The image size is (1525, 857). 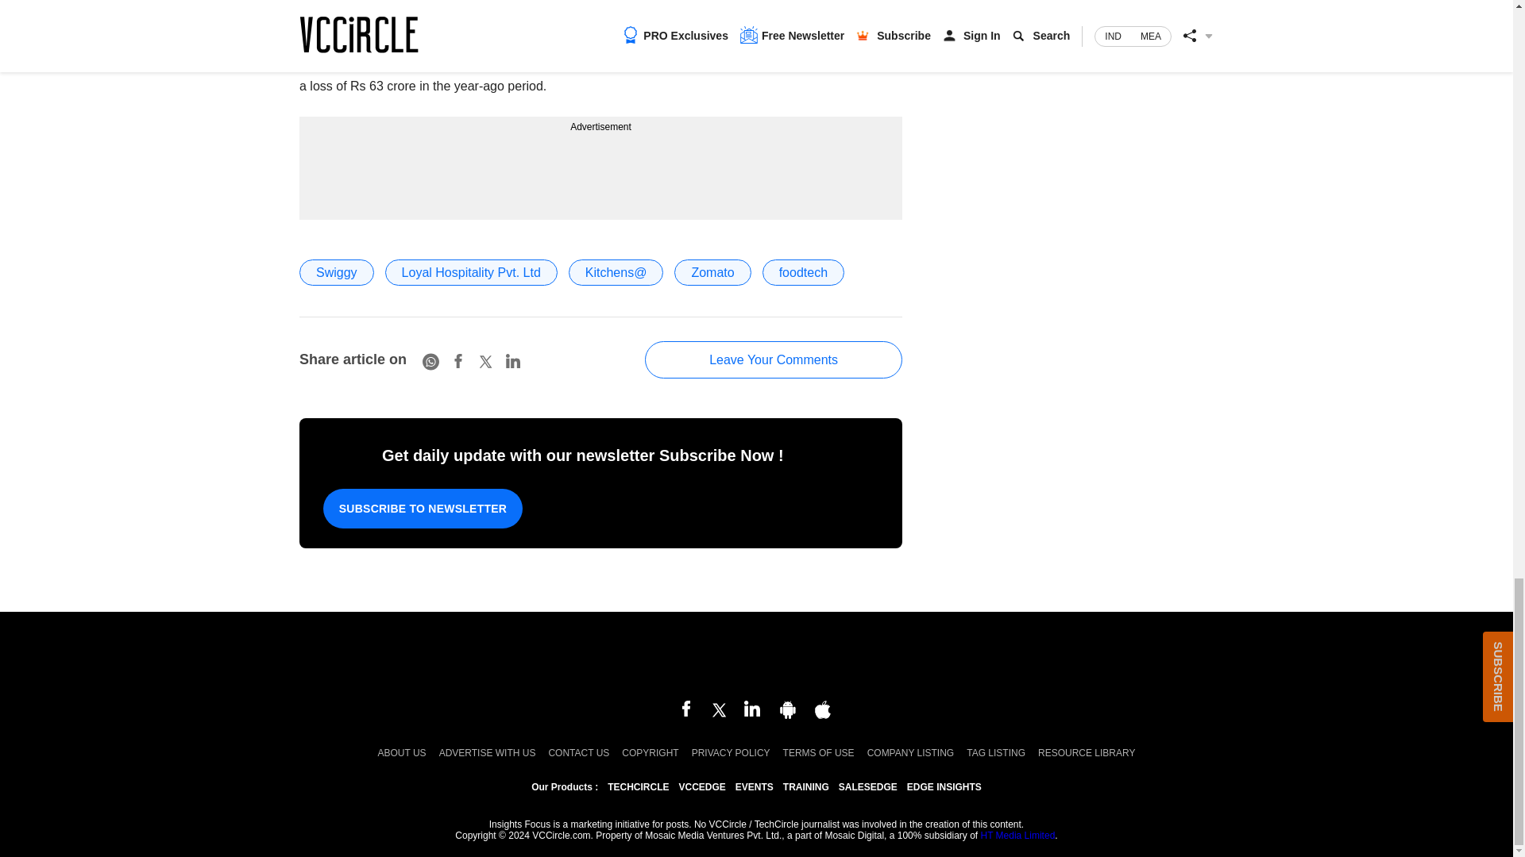 What do you see at coordinates (756, 657) in the screenshot?
I see `Mosaic Digital` at bounding box center [756, 657].